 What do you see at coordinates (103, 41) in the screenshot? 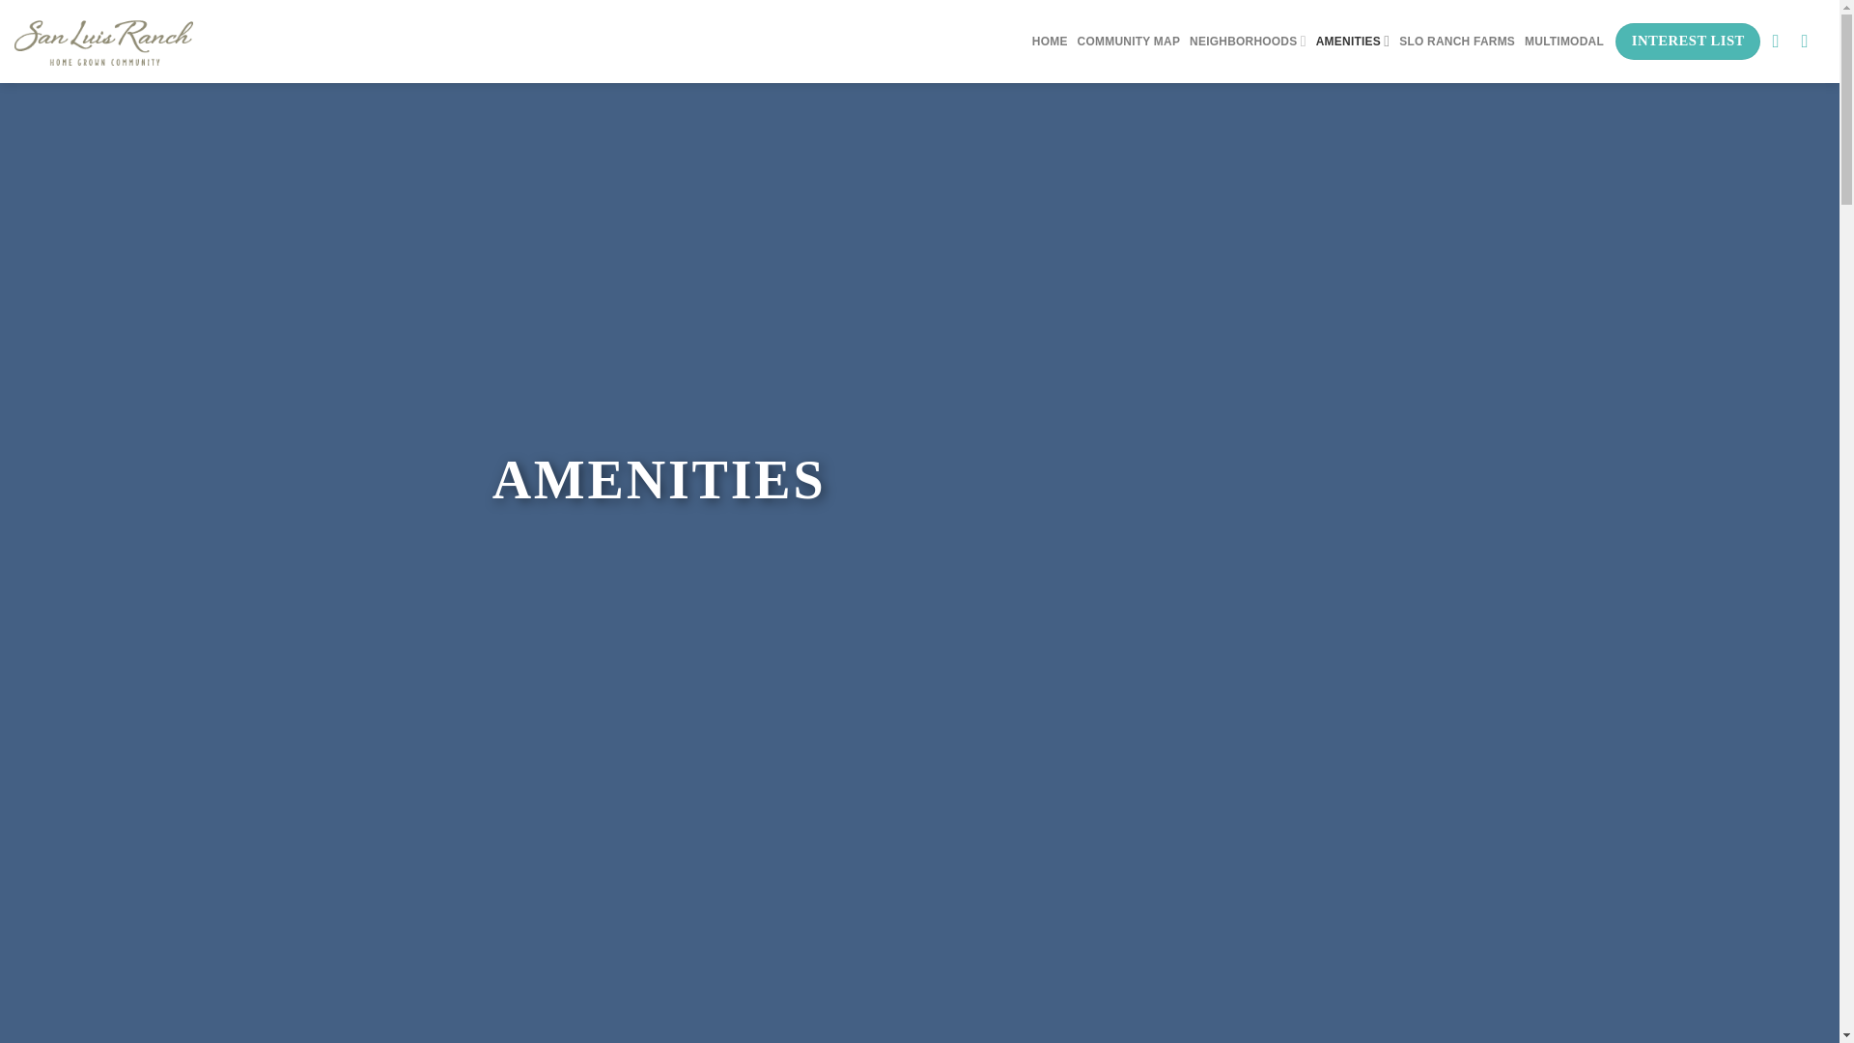
I see `San Luis Ranch - A plan that feels right at home` at bounding box center [103, 41].